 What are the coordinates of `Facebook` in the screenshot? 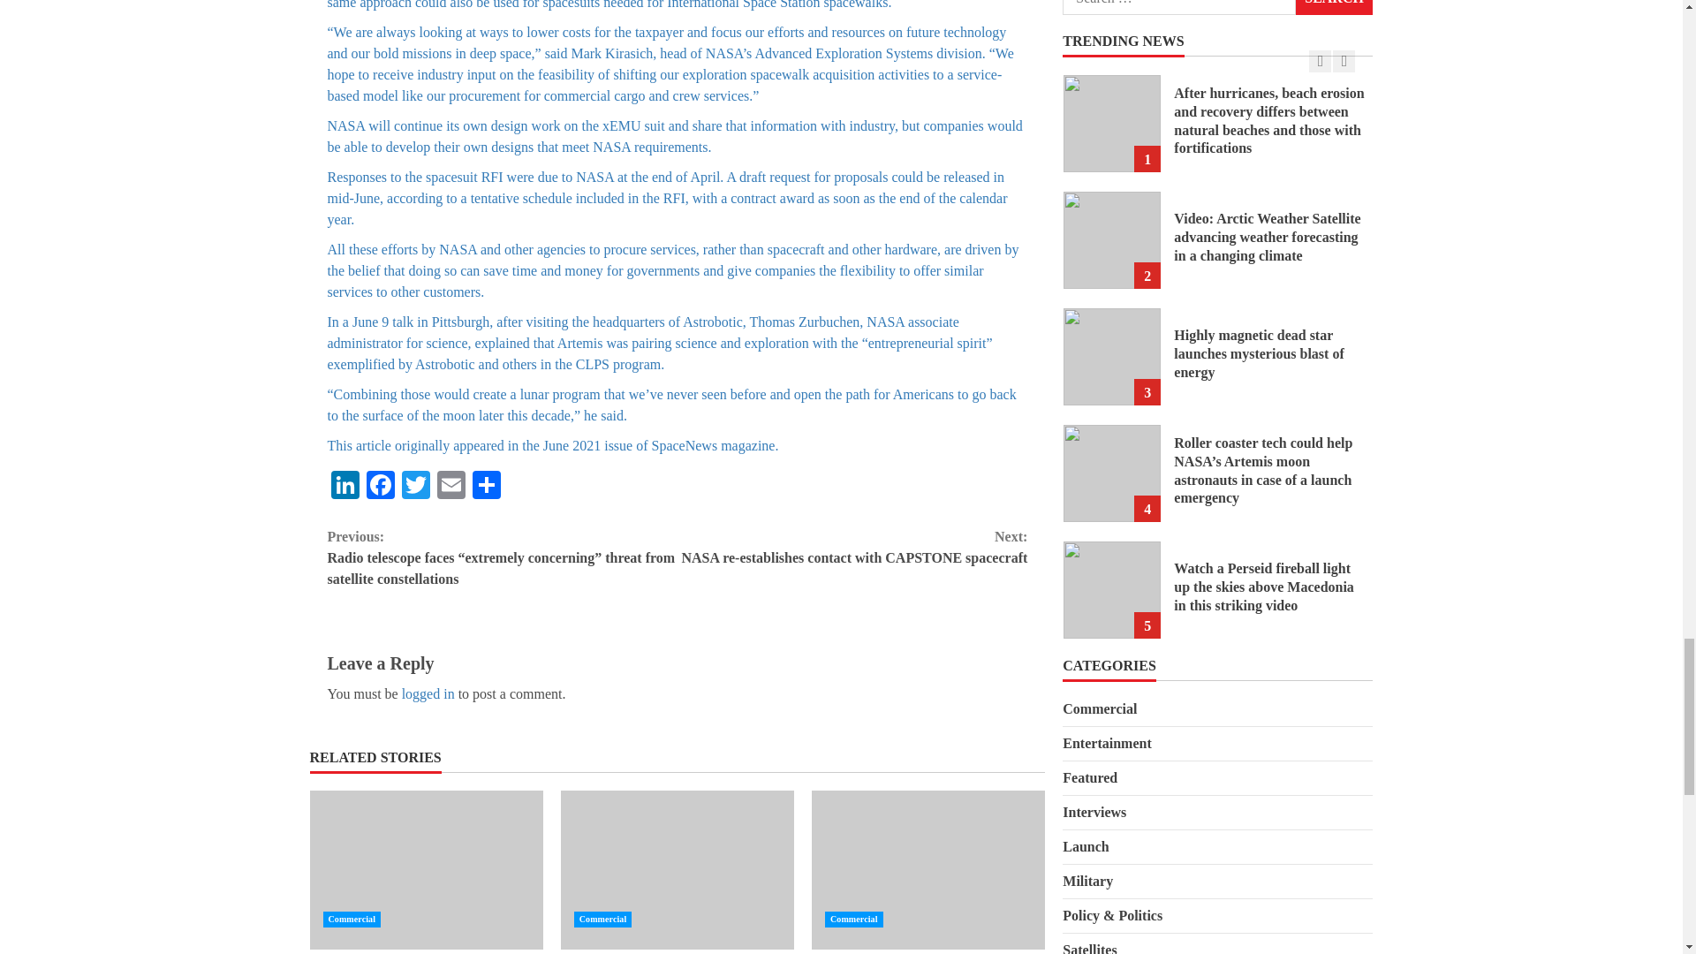 It's located at (380, 488).